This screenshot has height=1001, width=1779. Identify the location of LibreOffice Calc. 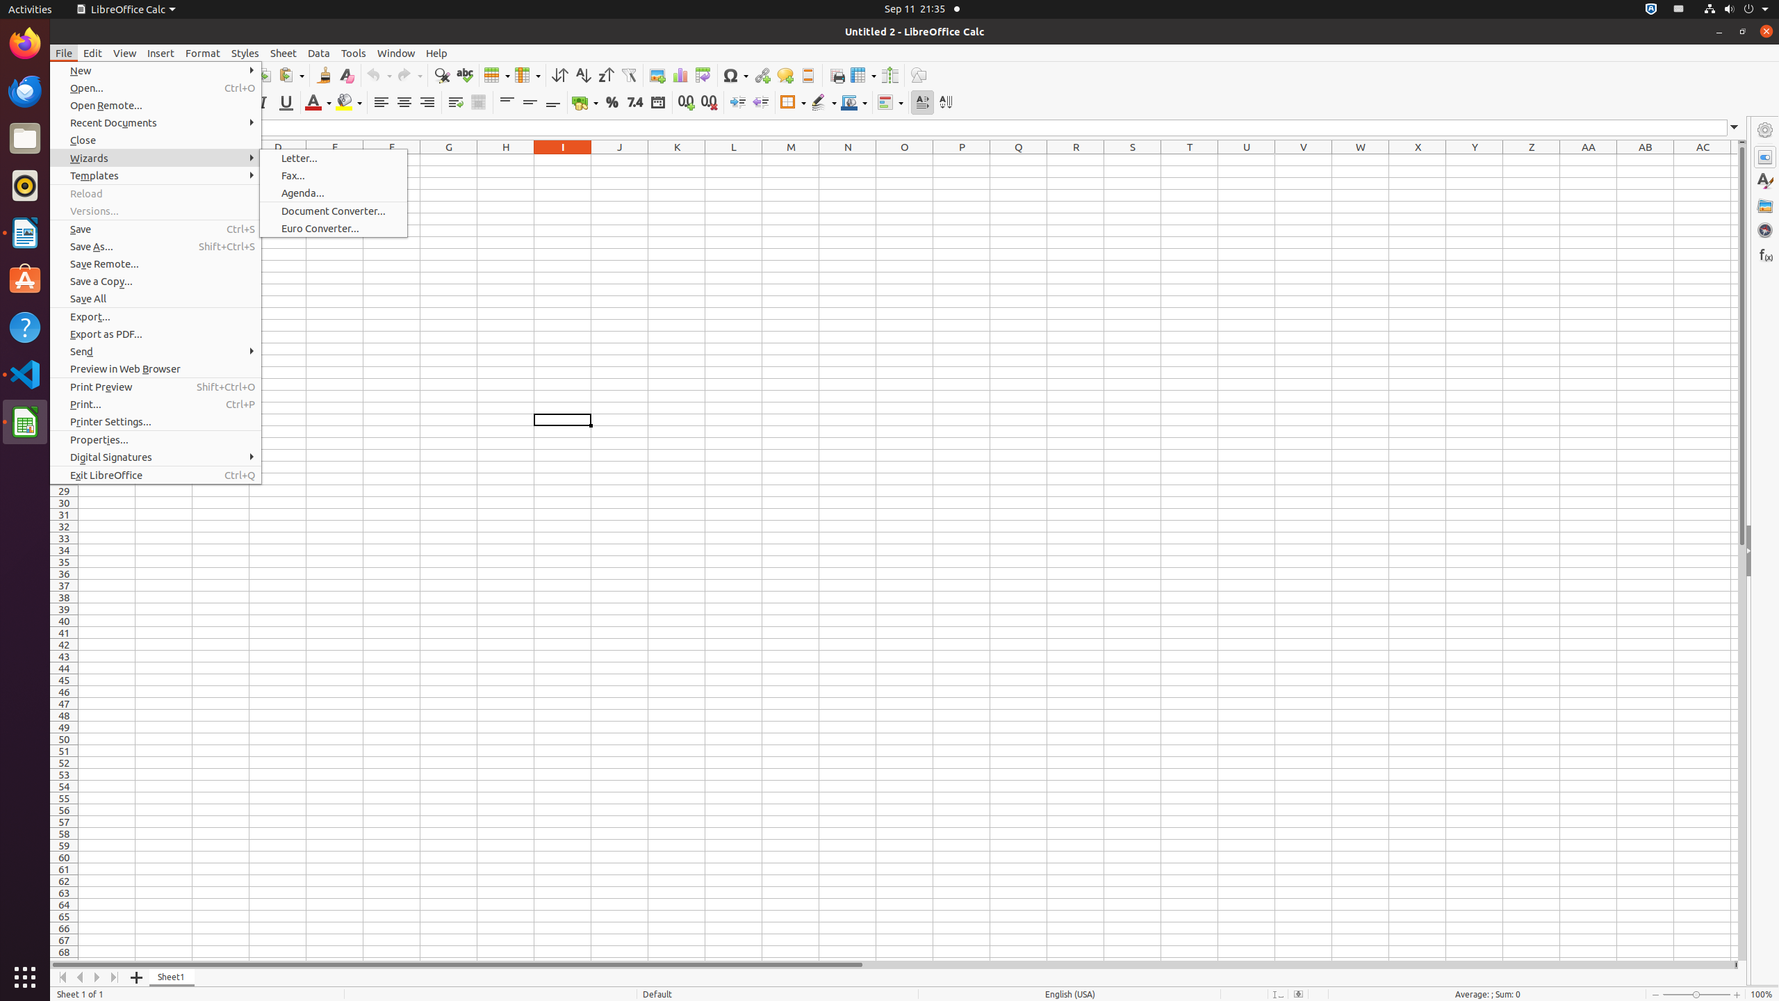
(126, 10).